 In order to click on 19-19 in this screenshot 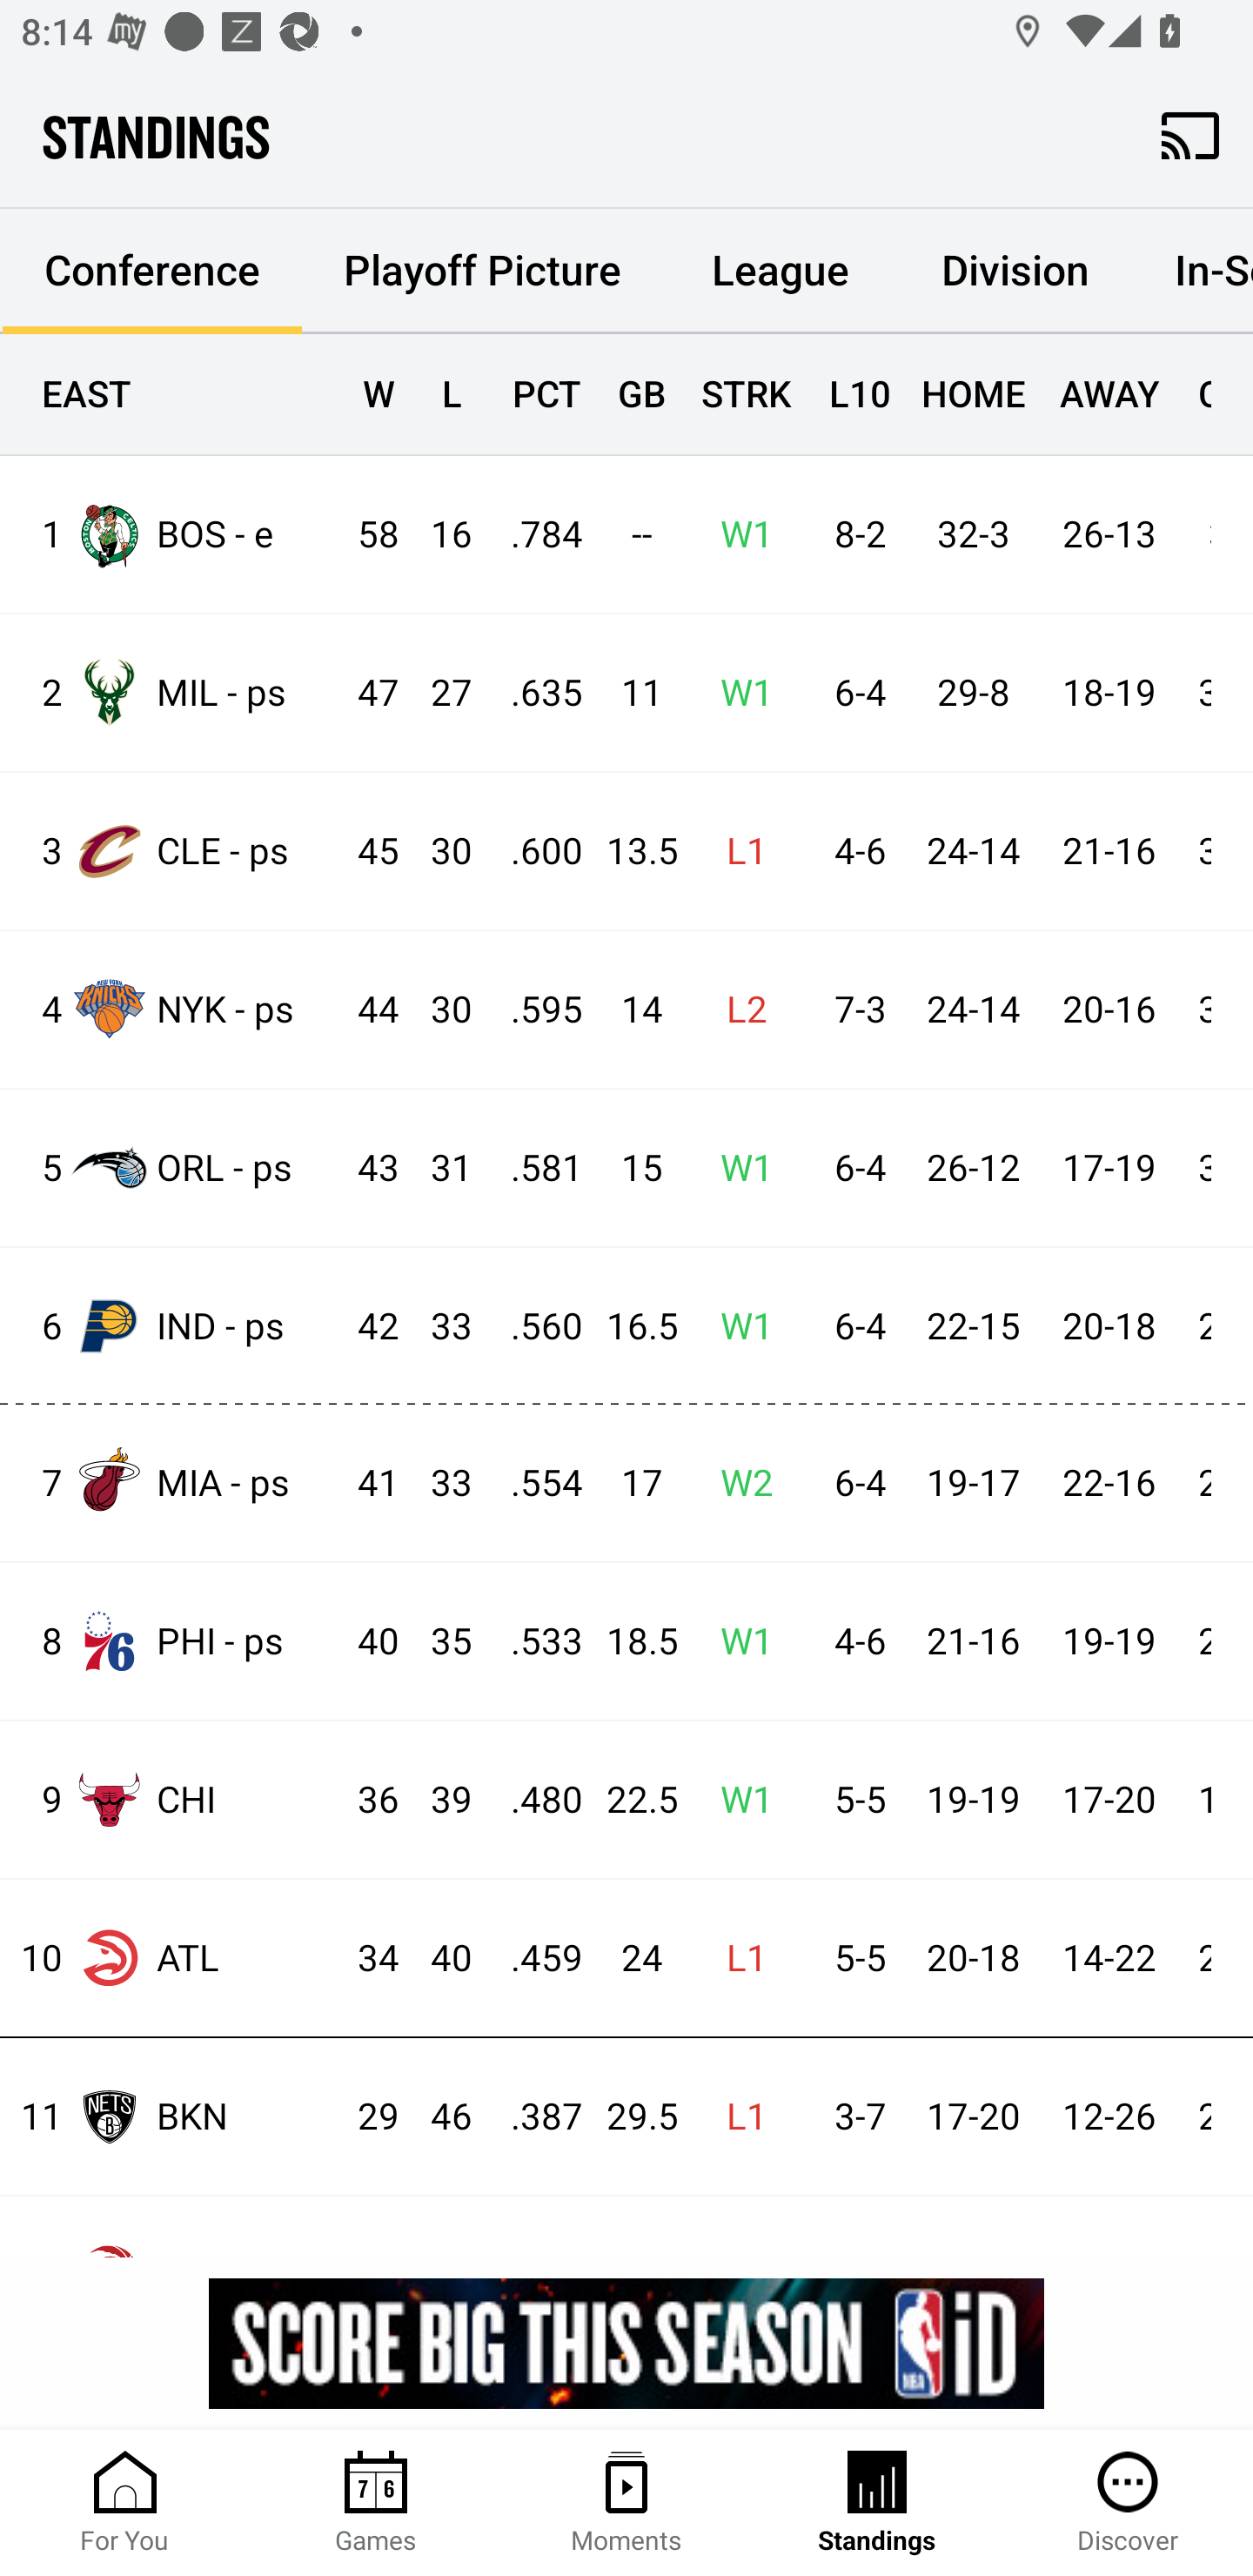, I will do `click(1109, 1641)`.